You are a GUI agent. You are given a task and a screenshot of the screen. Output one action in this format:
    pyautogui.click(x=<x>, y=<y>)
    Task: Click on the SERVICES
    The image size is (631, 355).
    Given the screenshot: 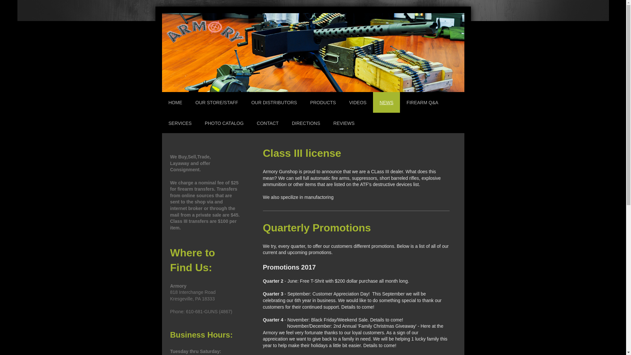 What is the action you would take?
    pyautogui.click(x=179, y=123)
    